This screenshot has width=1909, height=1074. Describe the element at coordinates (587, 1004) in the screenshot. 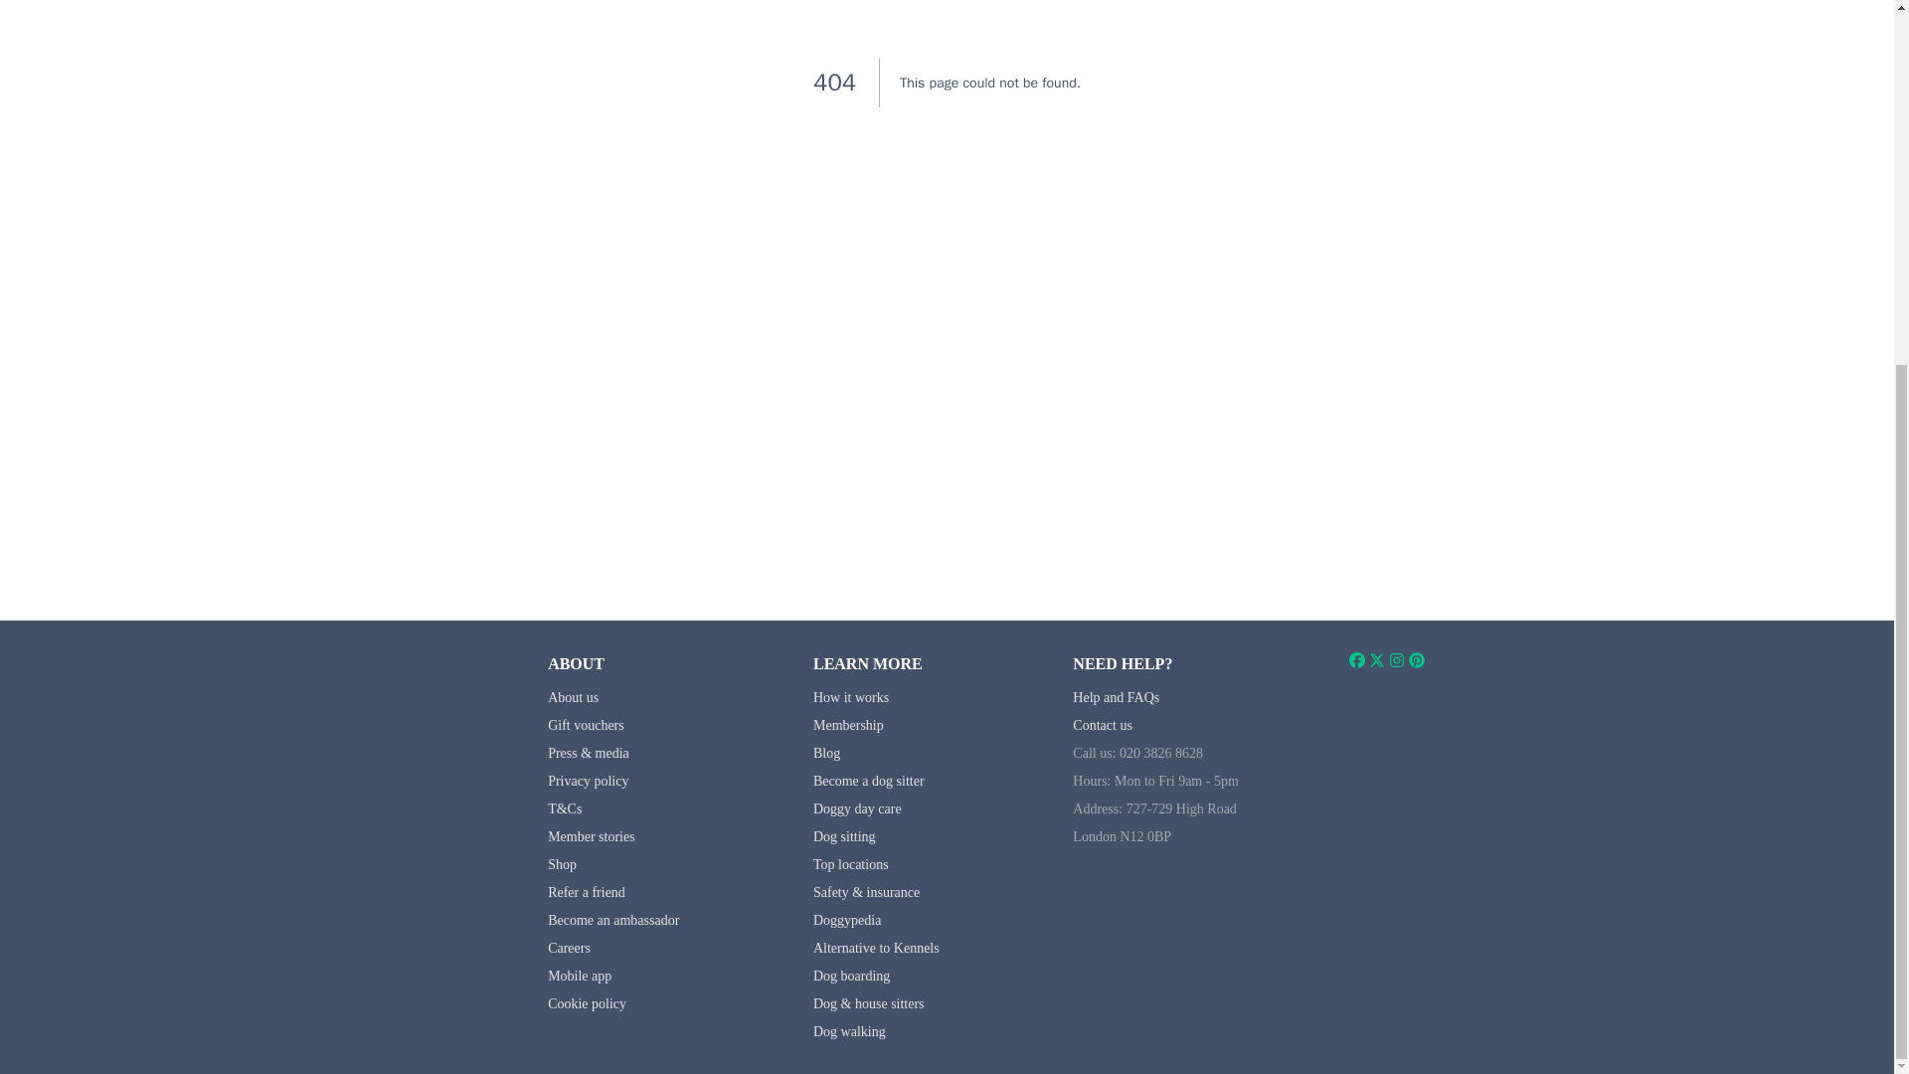

I see `Cookie policy` at that location.